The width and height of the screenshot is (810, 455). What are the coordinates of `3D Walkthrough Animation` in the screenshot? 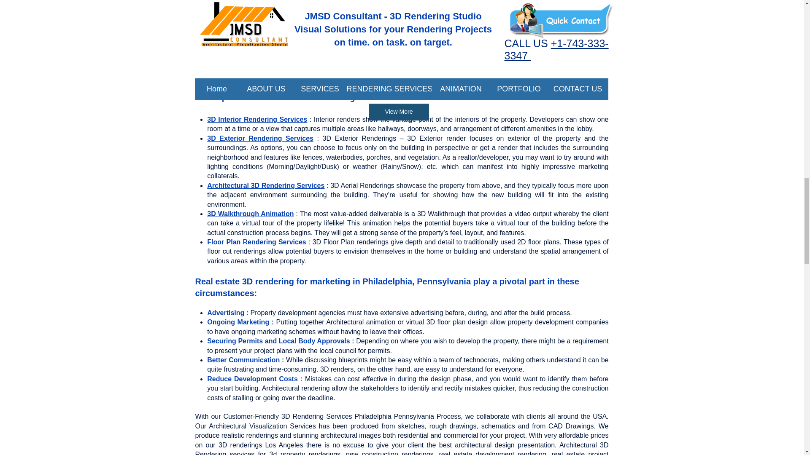 It's located at (250, 214).